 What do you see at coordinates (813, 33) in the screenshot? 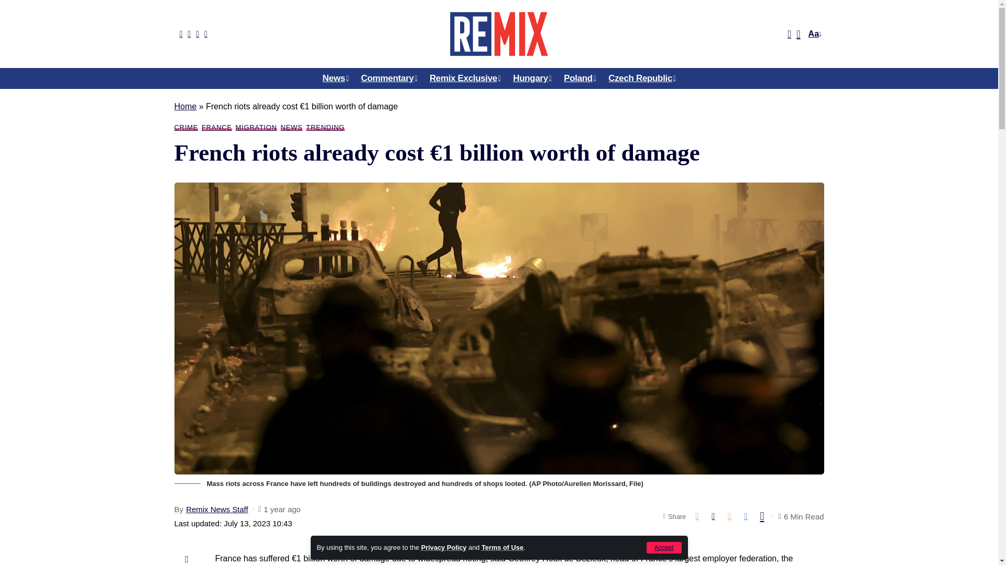
I see `Aa` at bounding box center [813, 33].